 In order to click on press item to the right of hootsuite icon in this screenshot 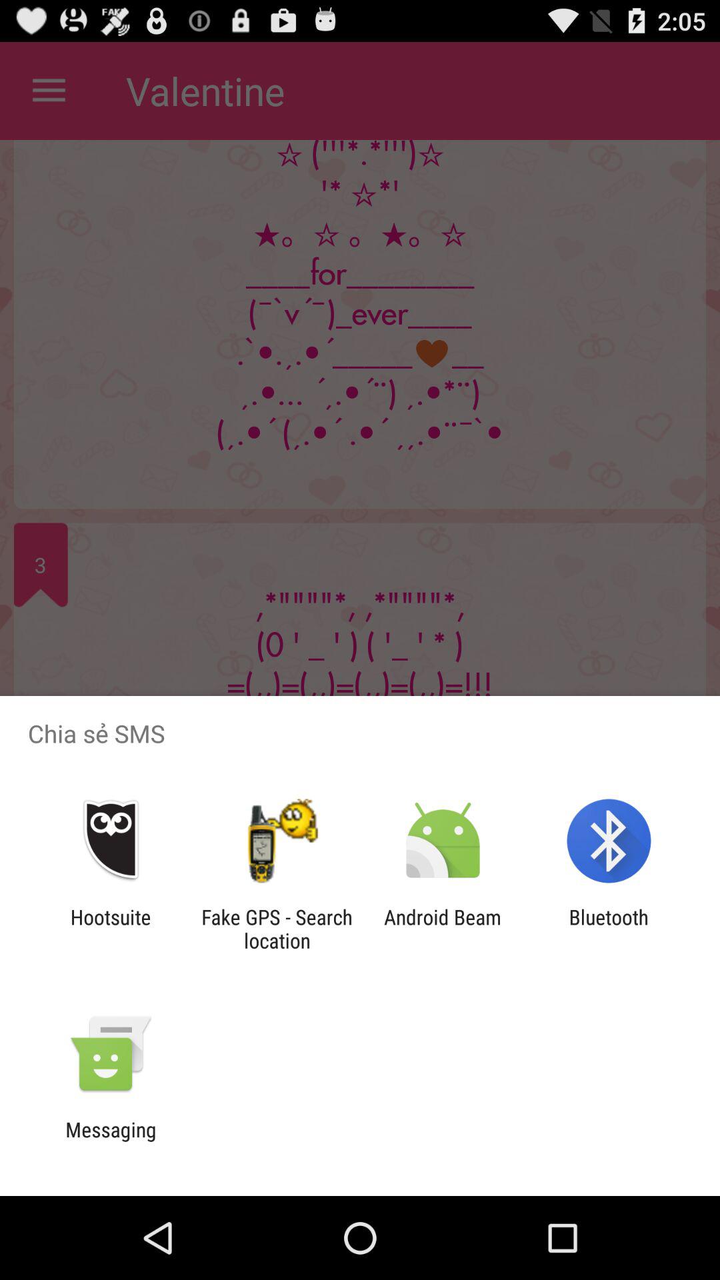, I will do `click(277, 929)`.